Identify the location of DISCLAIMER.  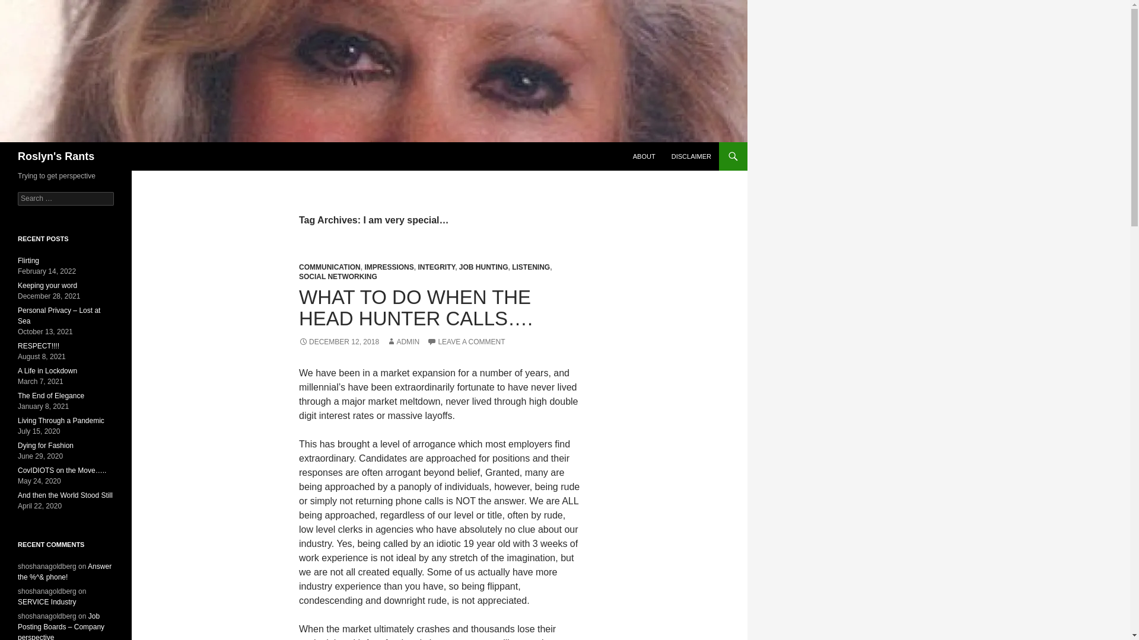
(691, 156).